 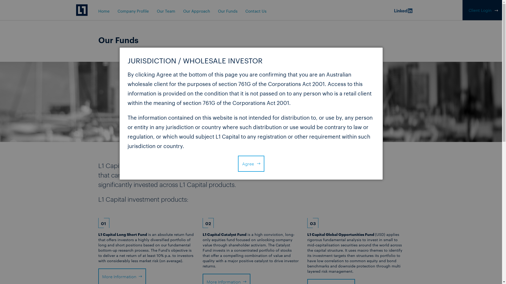 What do you see at coordinates (166, 11) in the screenshot?
I see `Our Team` at bounding box center [166, 11].